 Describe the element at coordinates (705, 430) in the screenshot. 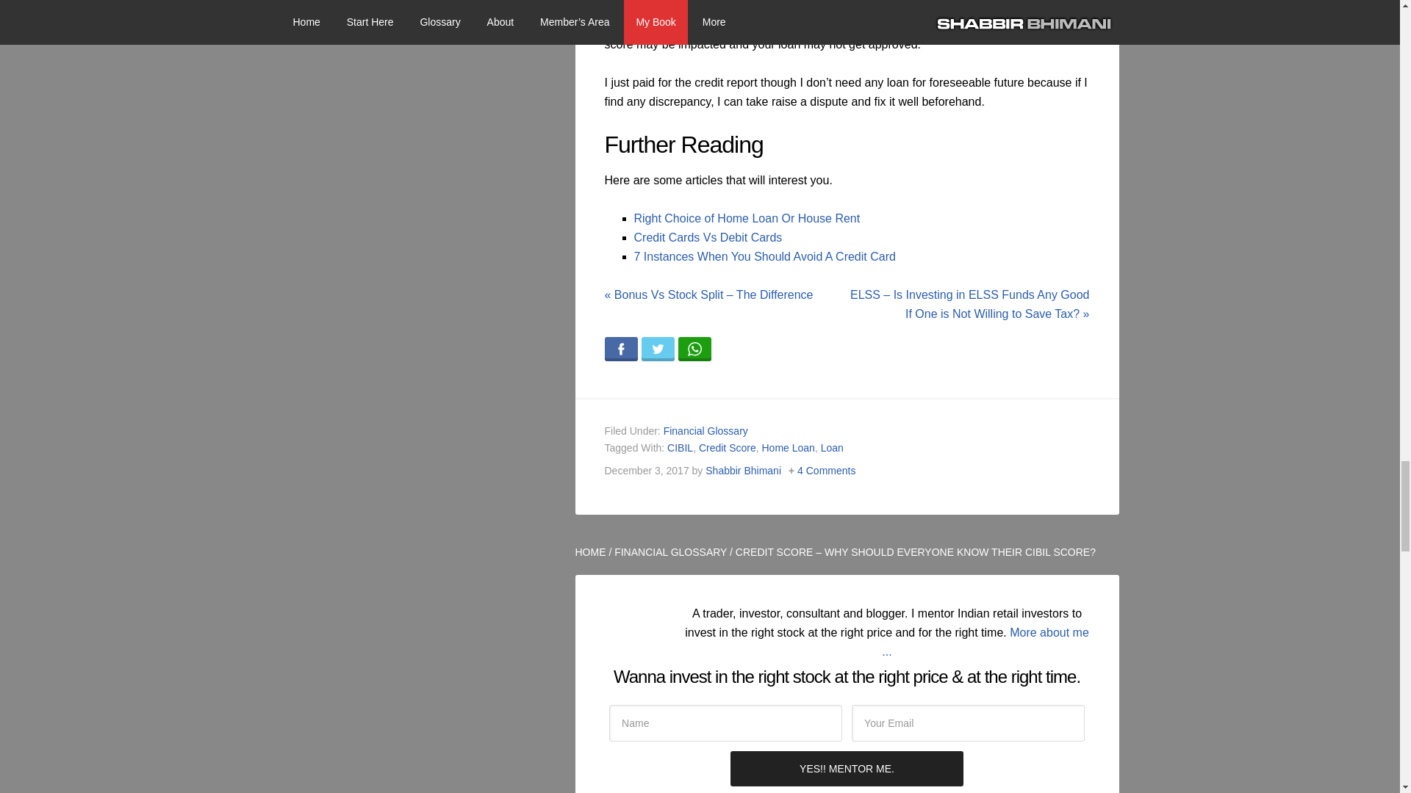

I see `Financial Glossary` at that location.